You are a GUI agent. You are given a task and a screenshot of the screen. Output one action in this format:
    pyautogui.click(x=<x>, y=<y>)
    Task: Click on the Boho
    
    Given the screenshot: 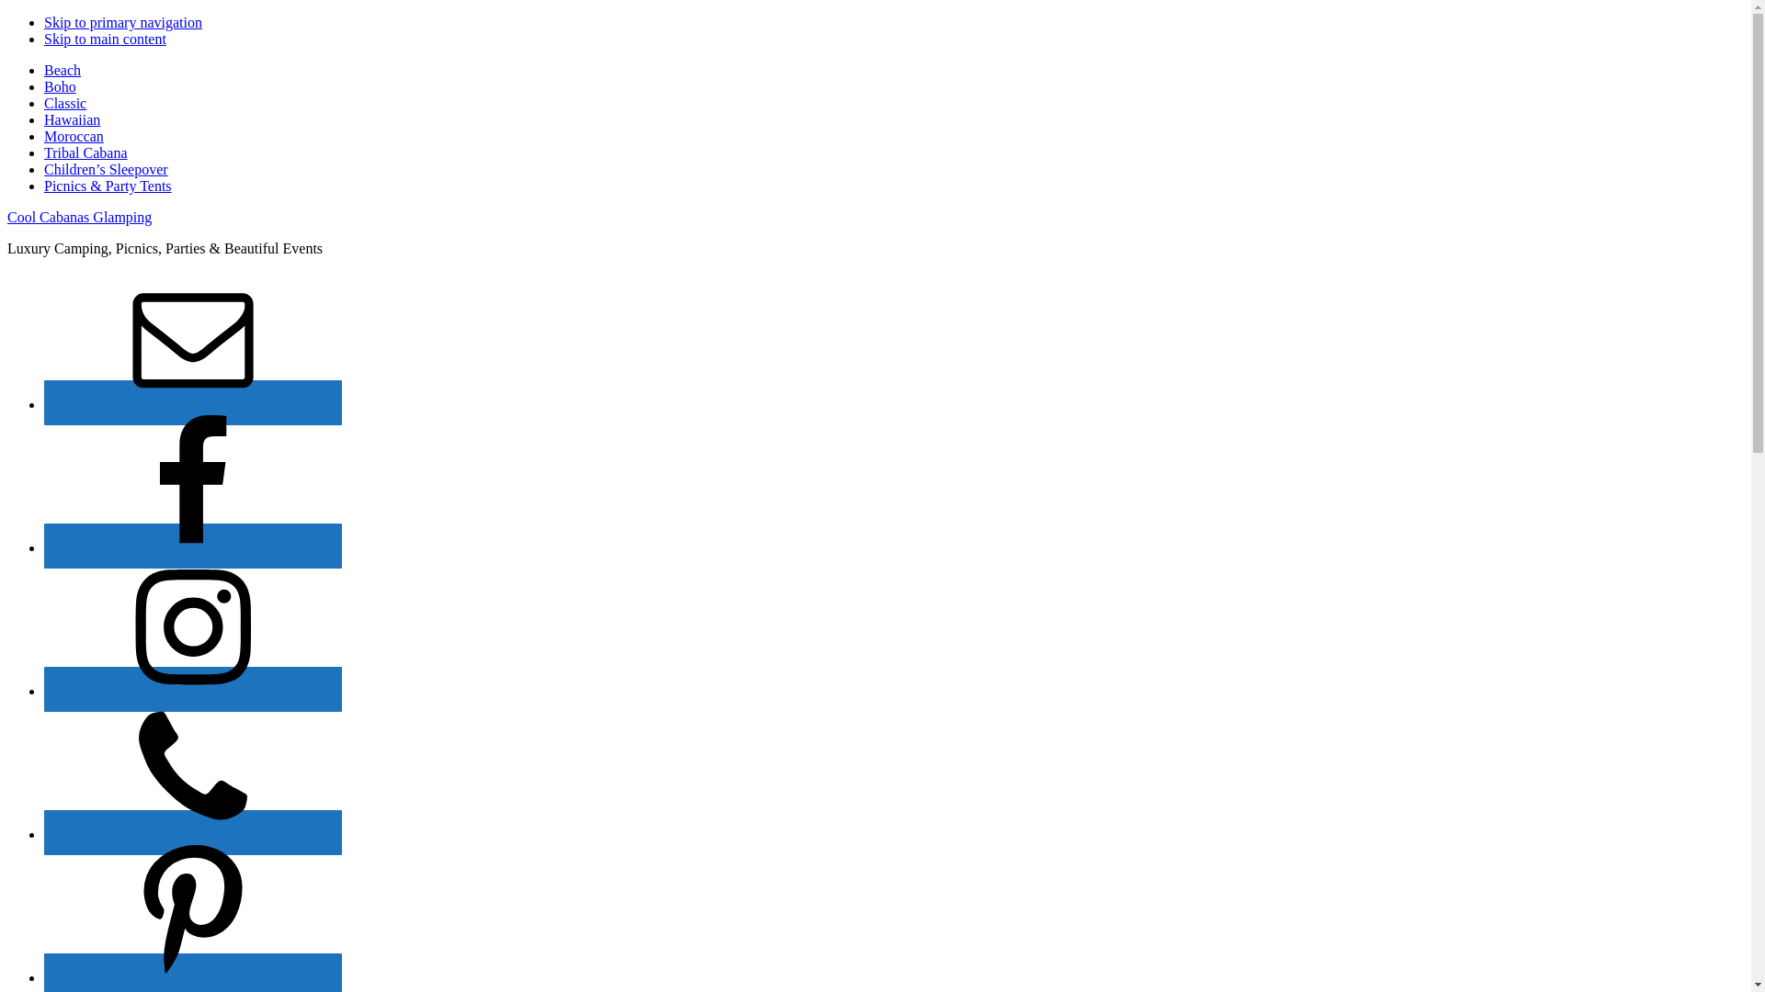 What is the action you would take?
    pyautogui.click(x=61, y=86)
    